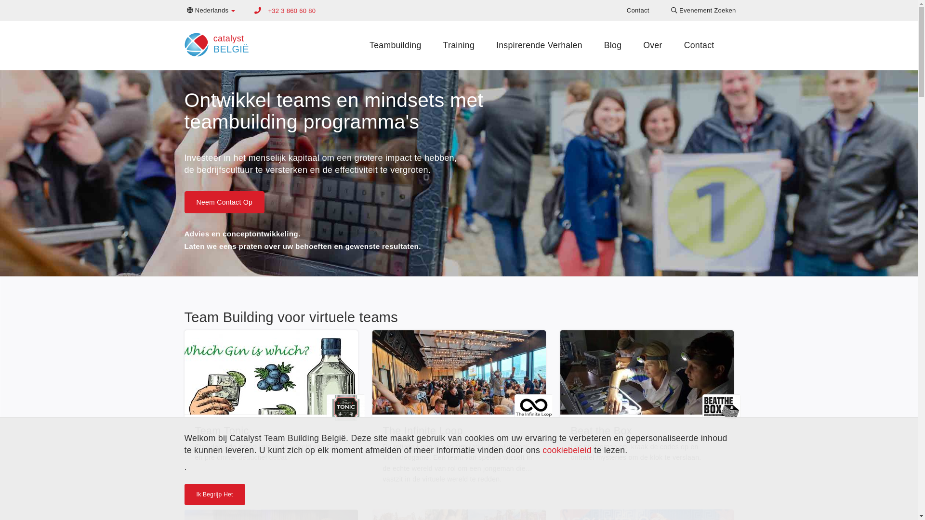 This screenshot has height=520, width=925. What do you see at coordinates (700, 45) in the screenshot?
I see `Contact` at bounding box center [700, 45].